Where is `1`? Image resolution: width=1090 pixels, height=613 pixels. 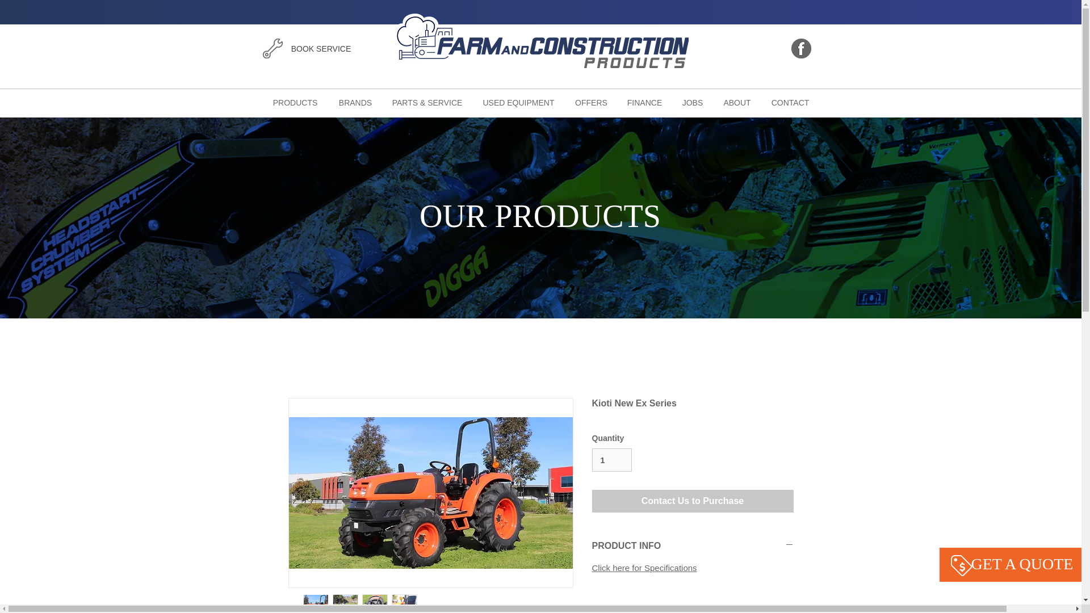 1 is located at coordinates (612, 460).